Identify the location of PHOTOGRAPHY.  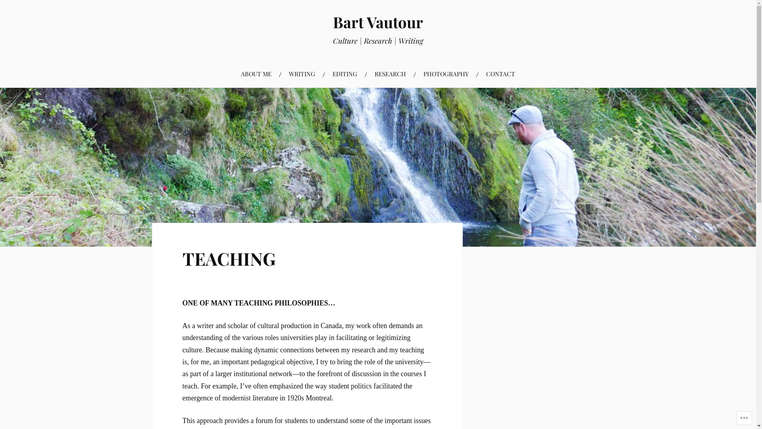
(446, 74).